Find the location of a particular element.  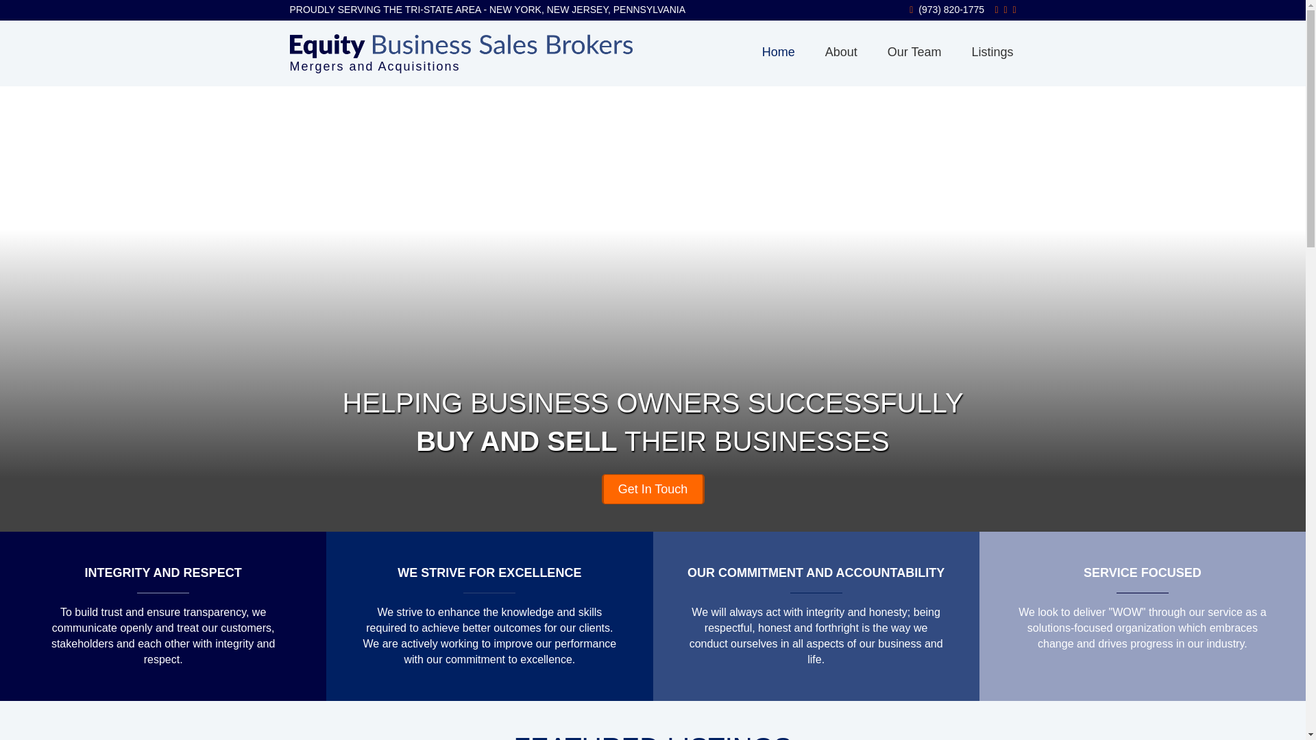

Our Team is located at coordinates (914, 52).